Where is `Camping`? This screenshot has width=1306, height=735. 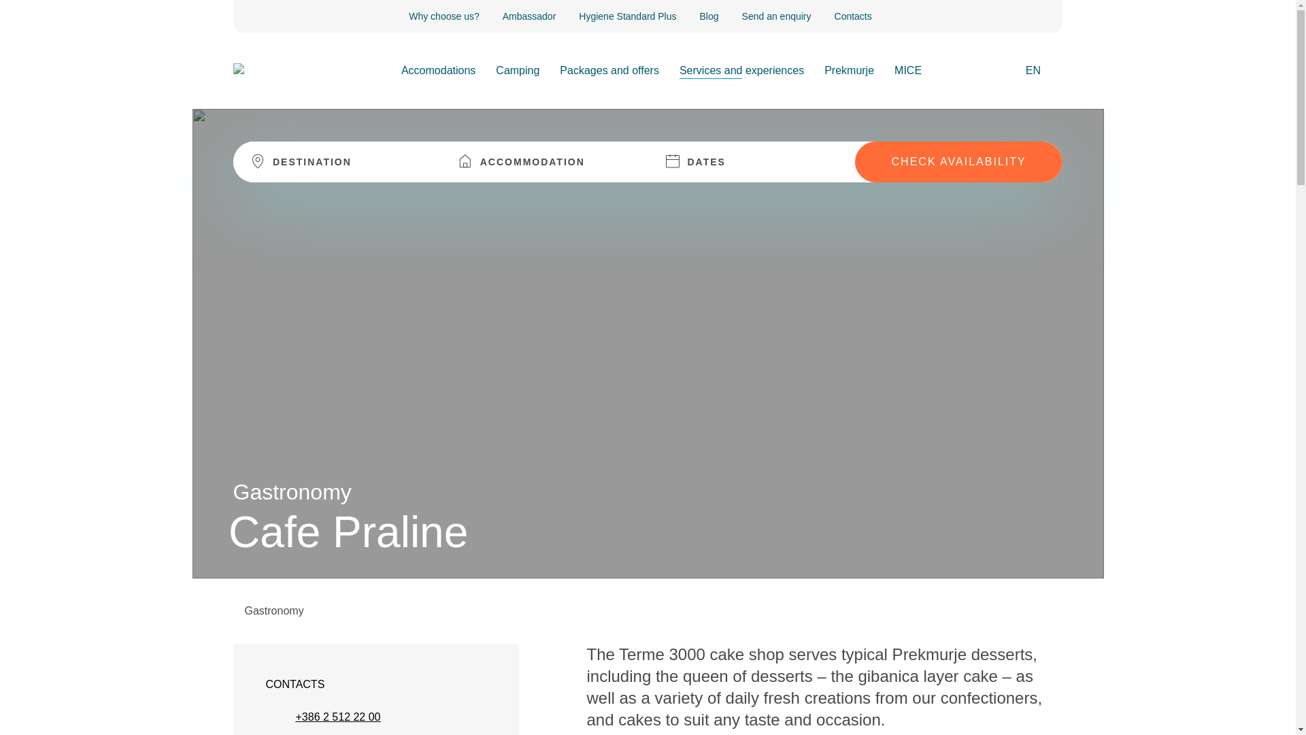 Camping is located at coordinates (517, 70).